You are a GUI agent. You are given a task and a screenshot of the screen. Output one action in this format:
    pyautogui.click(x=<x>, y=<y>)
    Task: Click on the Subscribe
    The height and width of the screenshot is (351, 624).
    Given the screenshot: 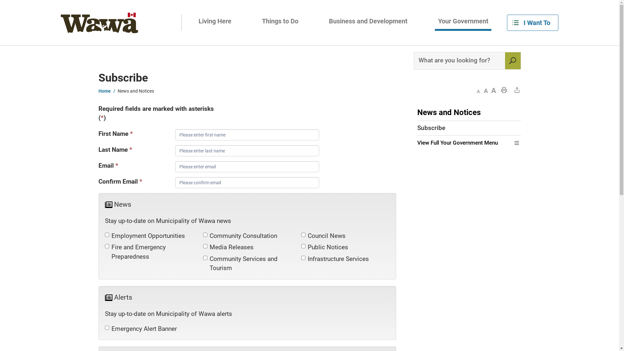 What is the action you would take?
    pyautogui.click(x=469, y=128)
    